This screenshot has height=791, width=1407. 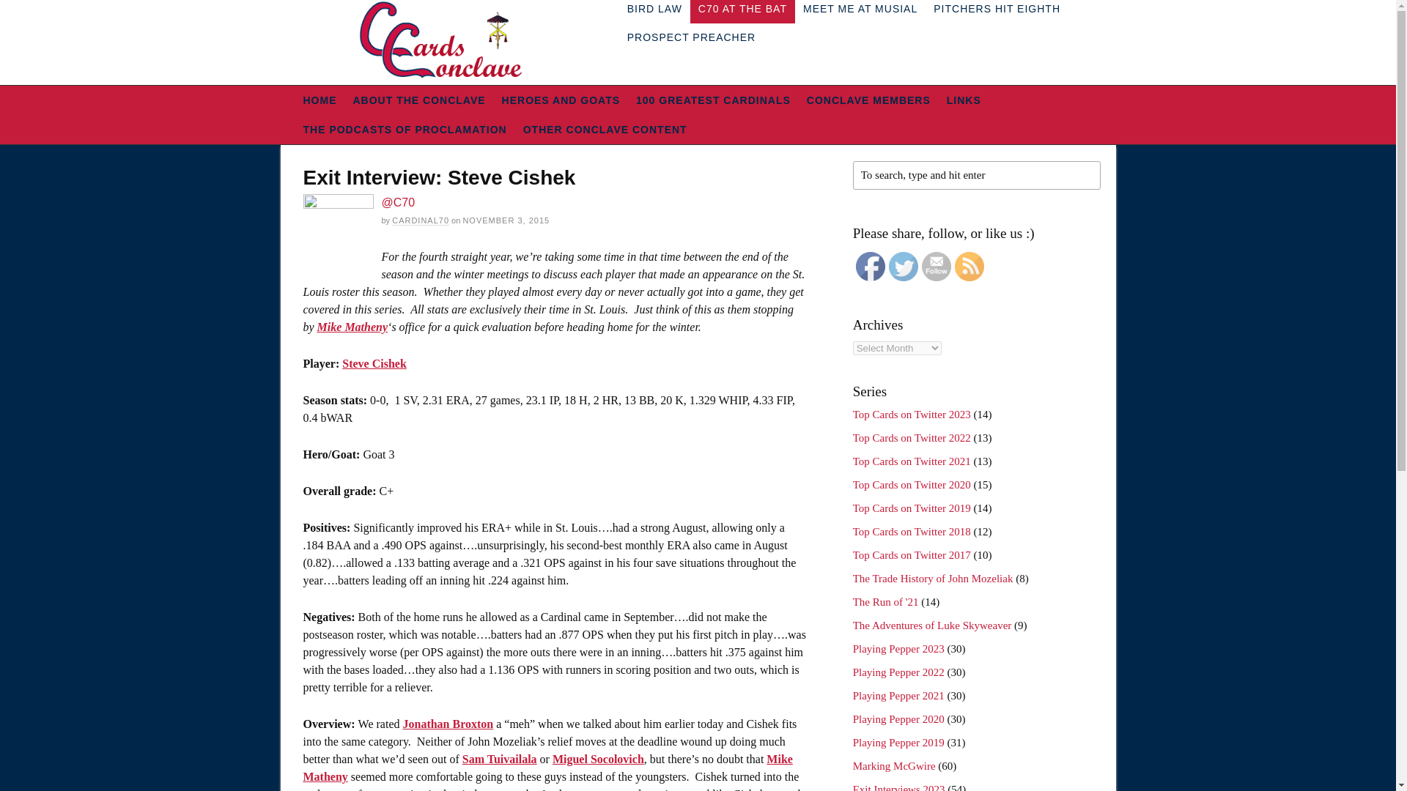 I want to click on HEROES AND GOATS, so click(x=560, y=100).